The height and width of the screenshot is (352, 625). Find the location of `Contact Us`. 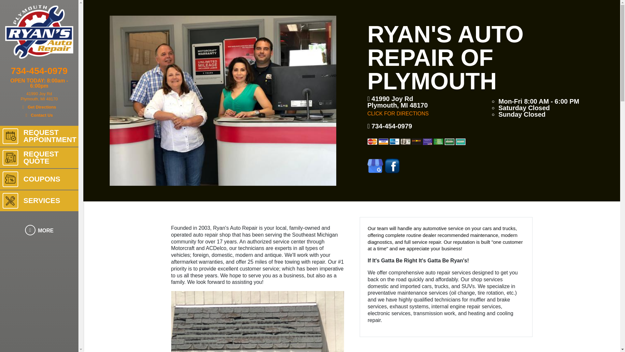

Contact Us is located at coordinates (39, 114).